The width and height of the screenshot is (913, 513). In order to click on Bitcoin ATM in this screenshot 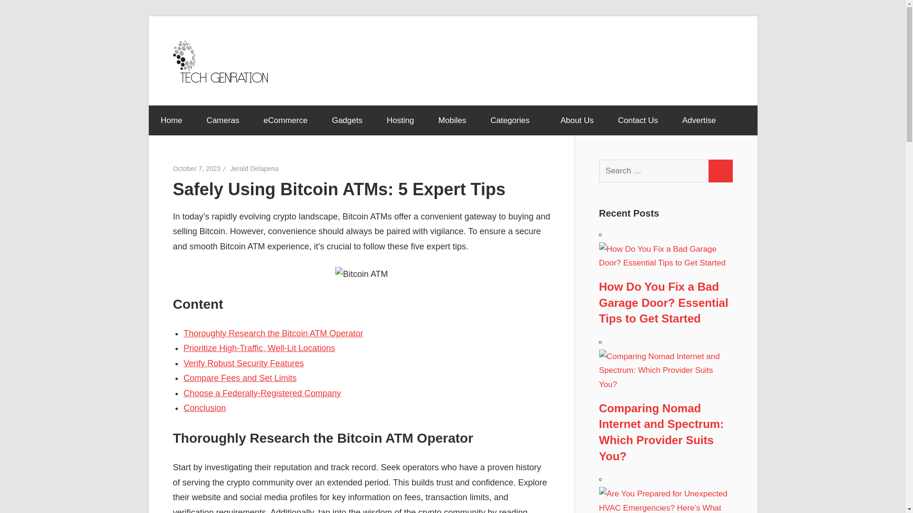, I will do `click(361, 275)`.